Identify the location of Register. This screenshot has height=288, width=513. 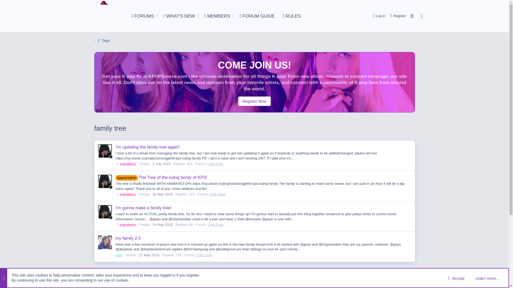
(397, 16).